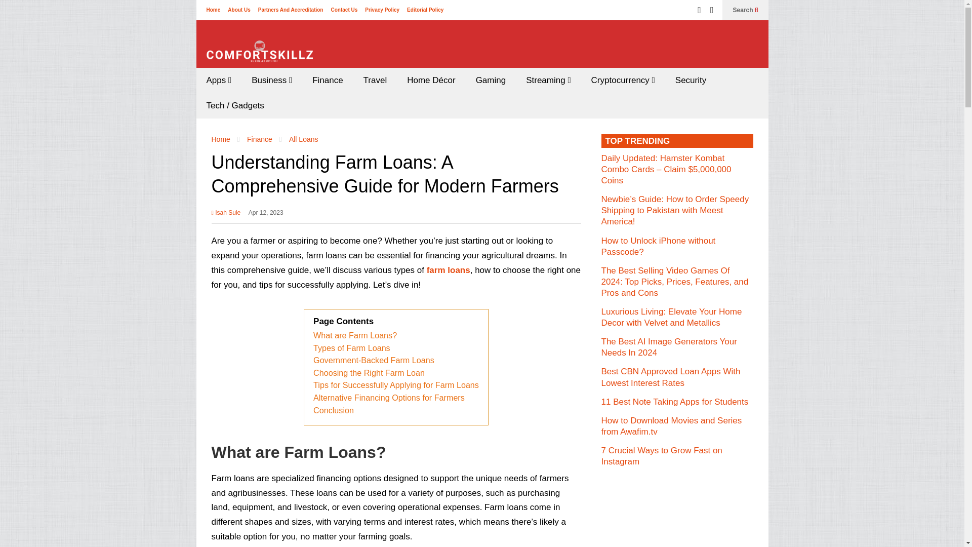 The width and height of the screenshot is (972, 547). Describe the element at coordinates (382, 10) in the screenshot. I see `Privacy Policy` at that location.